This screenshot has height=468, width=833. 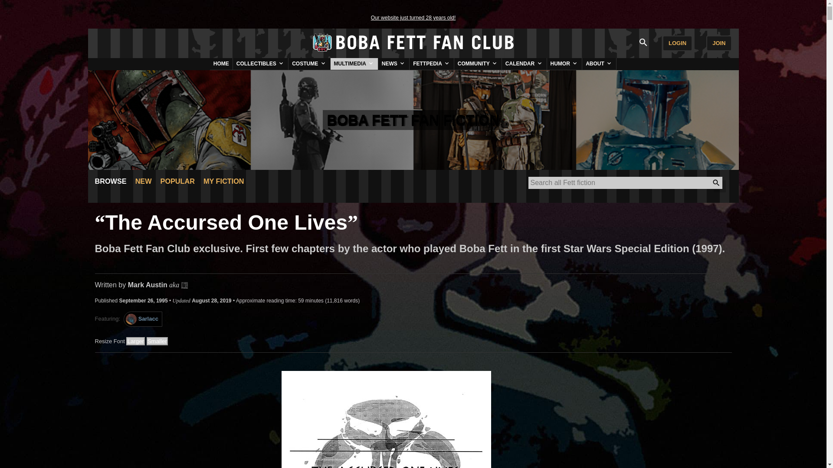 What do you see at coordinates (393, 63) in the screenshot?
I see `NEWS` at bounding box center [393, 63].